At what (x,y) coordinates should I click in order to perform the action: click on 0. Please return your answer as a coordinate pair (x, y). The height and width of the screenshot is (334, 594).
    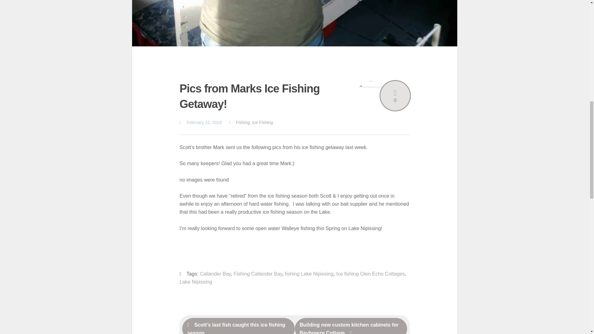
    Looking at the image, I should click on (395, 96).